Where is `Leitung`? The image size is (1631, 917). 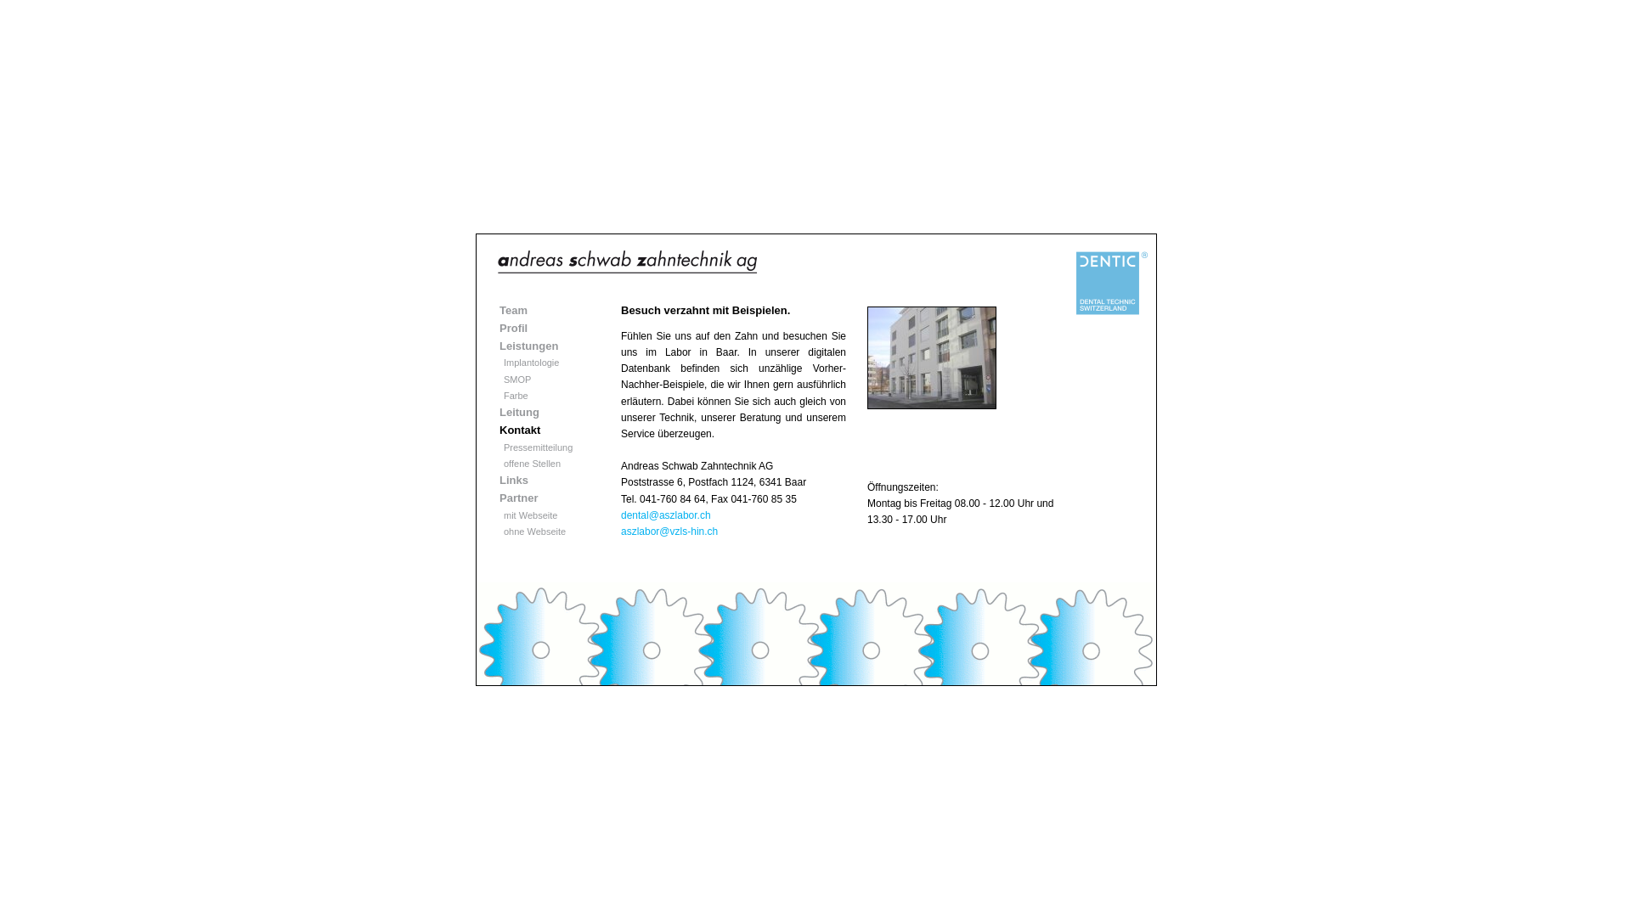 Leitung is located at coordinates (520, 413).